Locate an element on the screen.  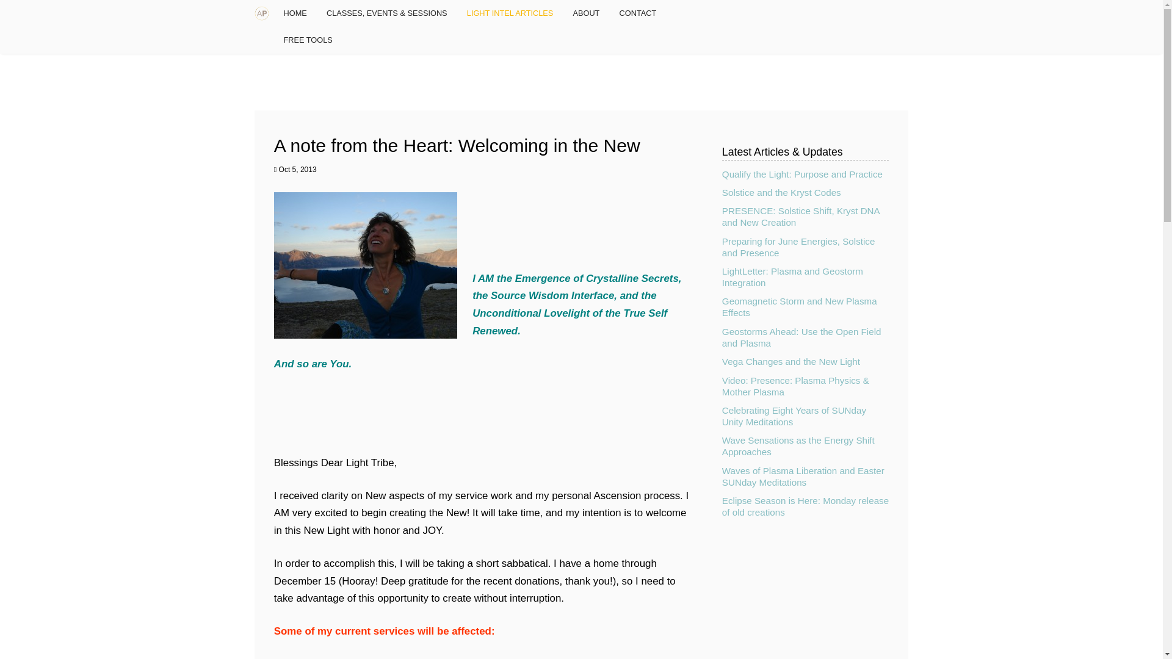
ABOUT is located at coordinates (586, 13).